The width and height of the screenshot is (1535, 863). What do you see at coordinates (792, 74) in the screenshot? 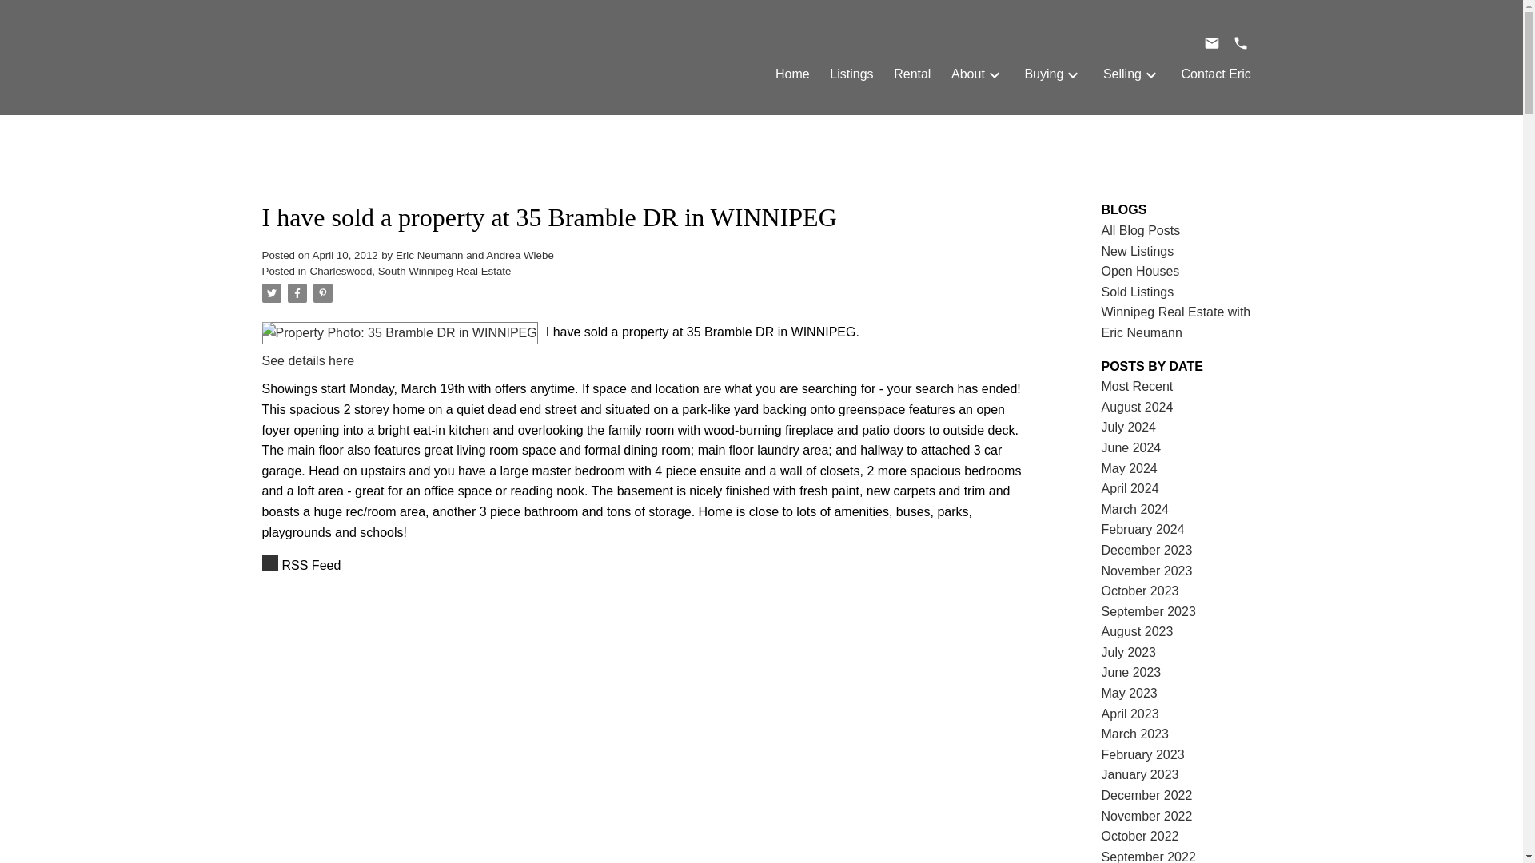
I see `Home` at bounding box center [792, 74].